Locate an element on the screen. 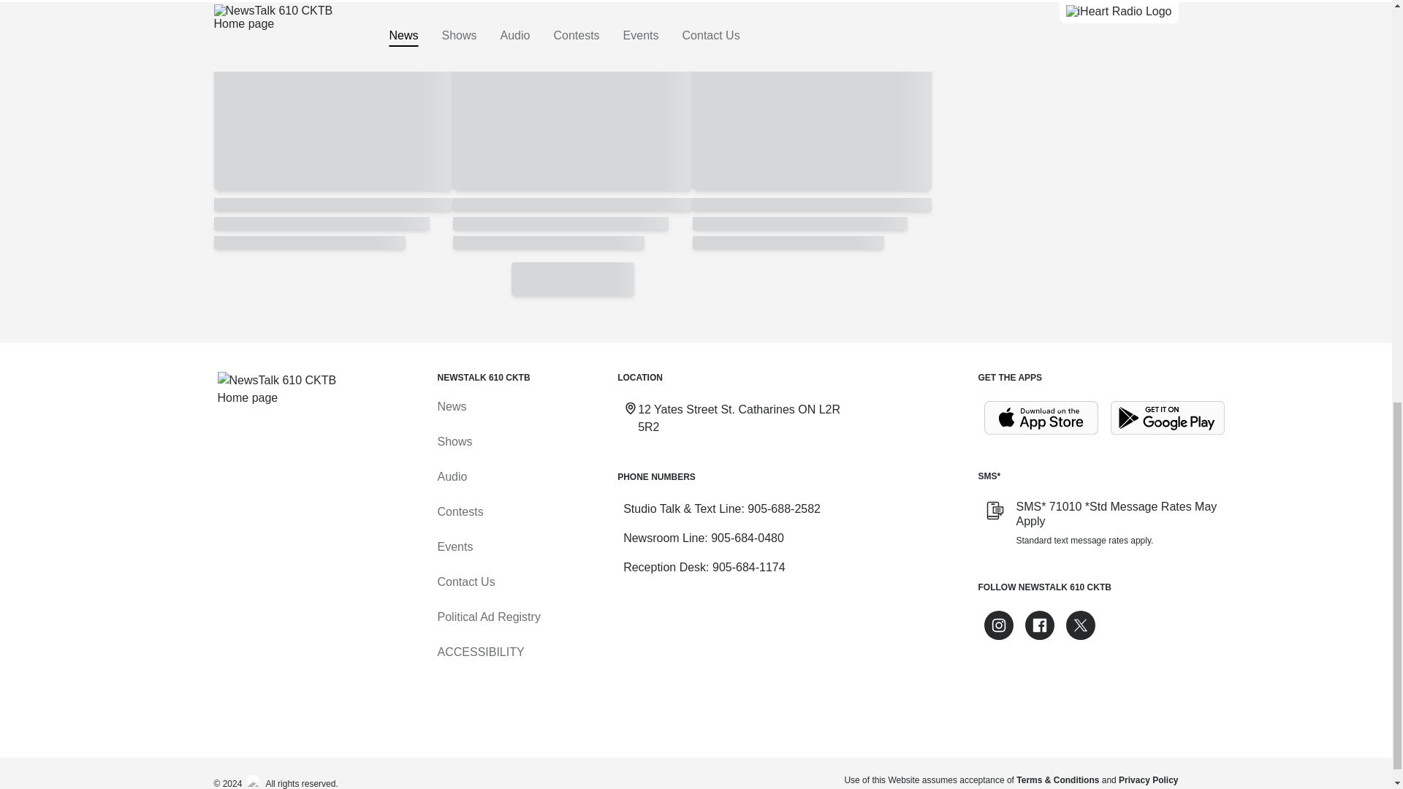 This screenshot has width=1403, height=789. Shows is located at coordinates (454, 441).